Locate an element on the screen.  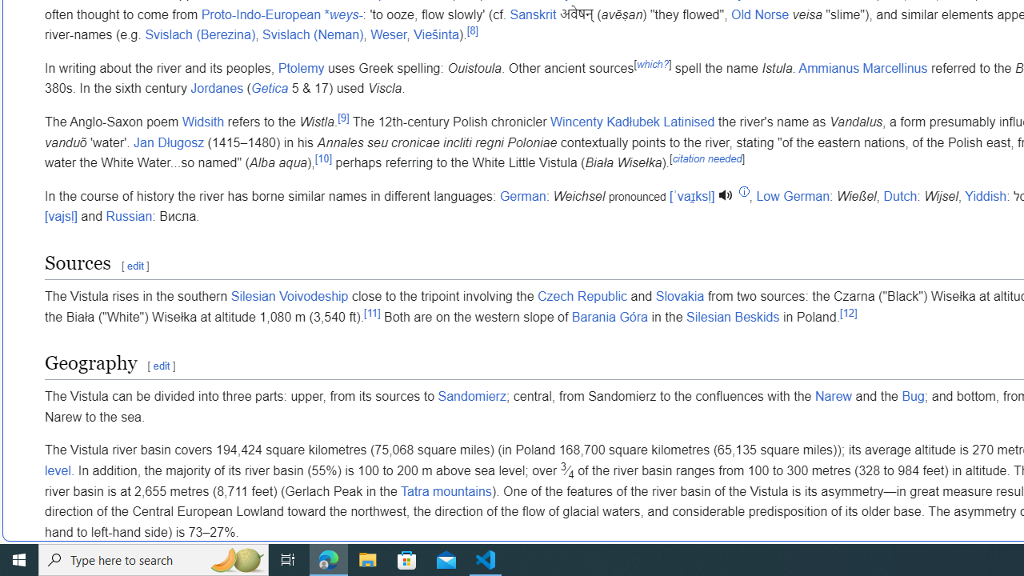
Silesian Beskids is located at coordinates (733, 317).